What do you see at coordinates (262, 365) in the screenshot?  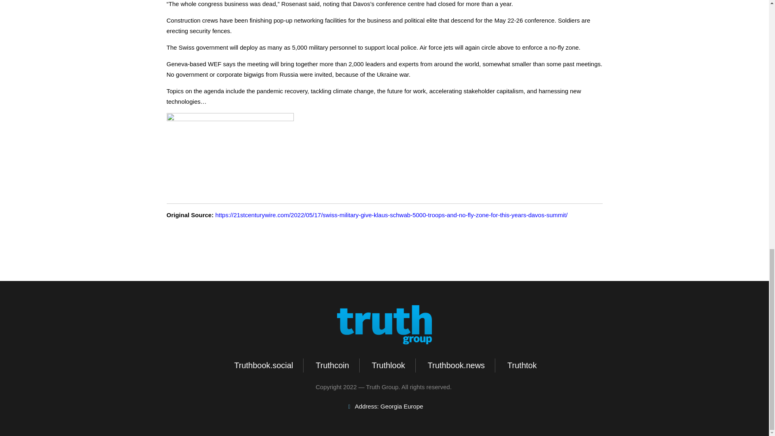 I see `Truthbook.social` at bounding box center [262, 365].